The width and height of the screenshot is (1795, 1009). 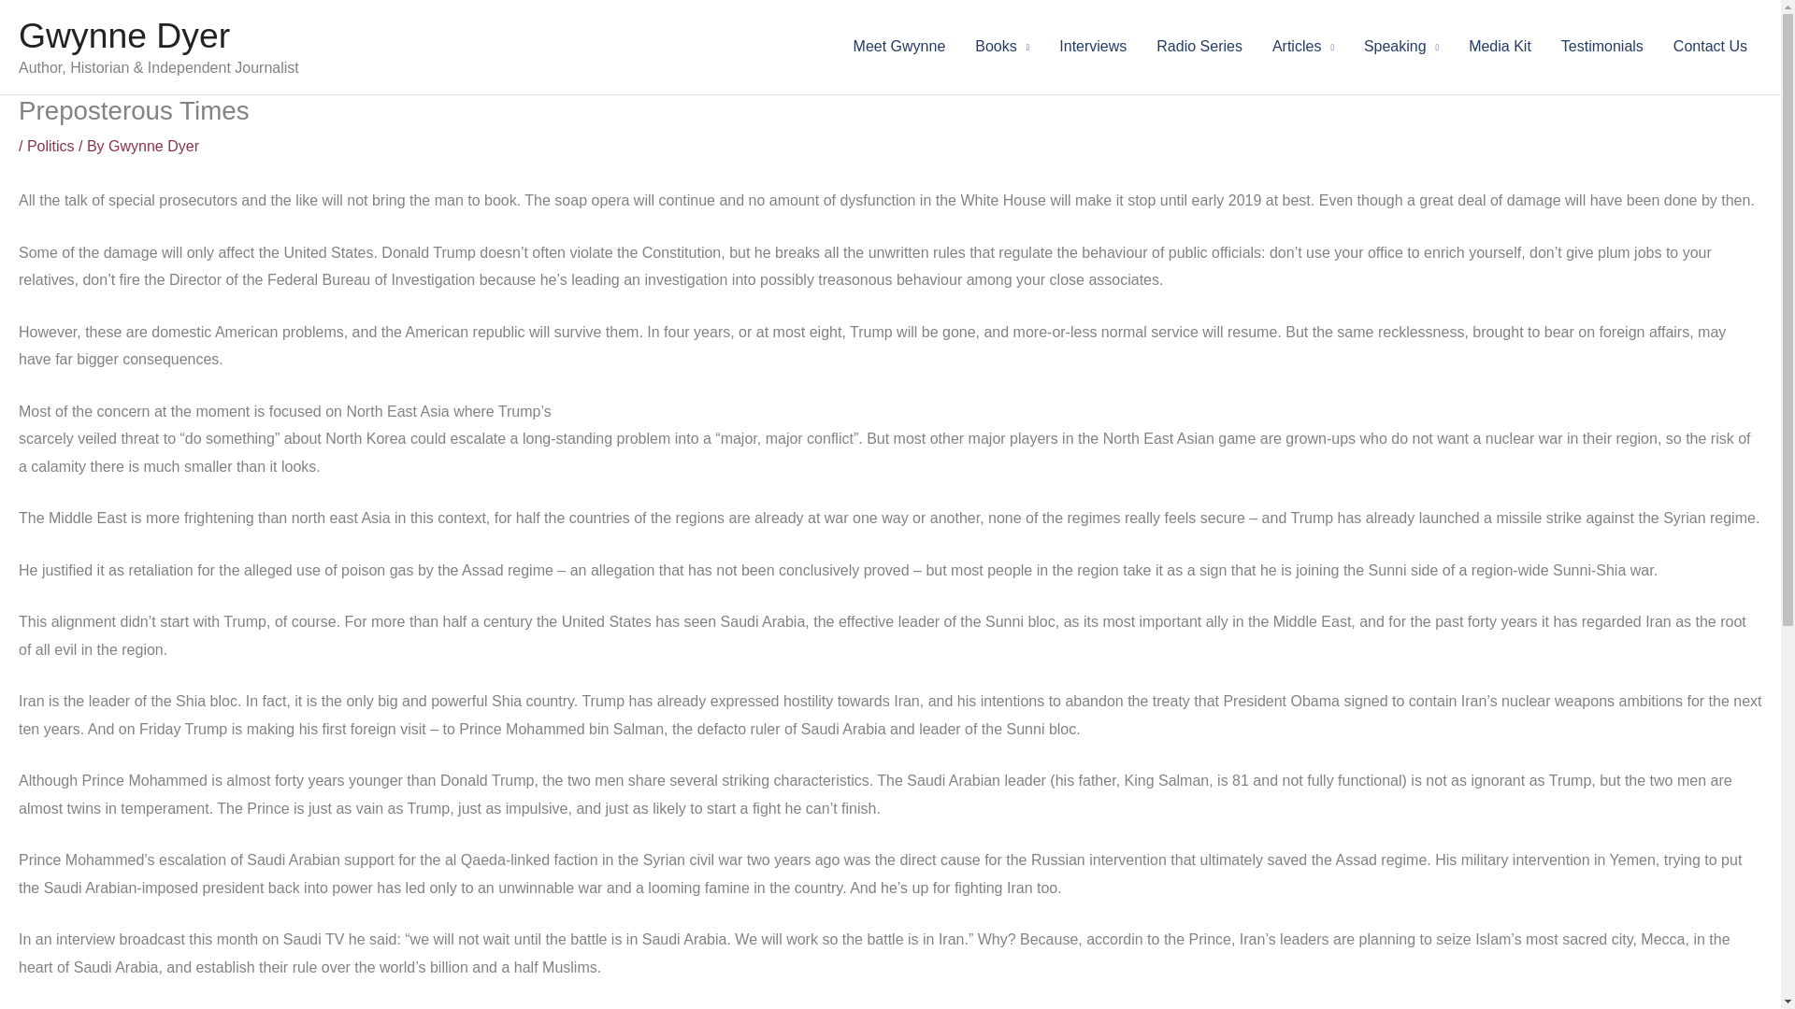 I want to click on Politics, so click(x=50, y=146).